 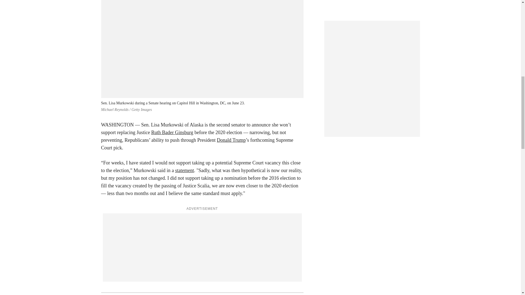 I want to click on Donald Trump, so click(x=231, y=140).